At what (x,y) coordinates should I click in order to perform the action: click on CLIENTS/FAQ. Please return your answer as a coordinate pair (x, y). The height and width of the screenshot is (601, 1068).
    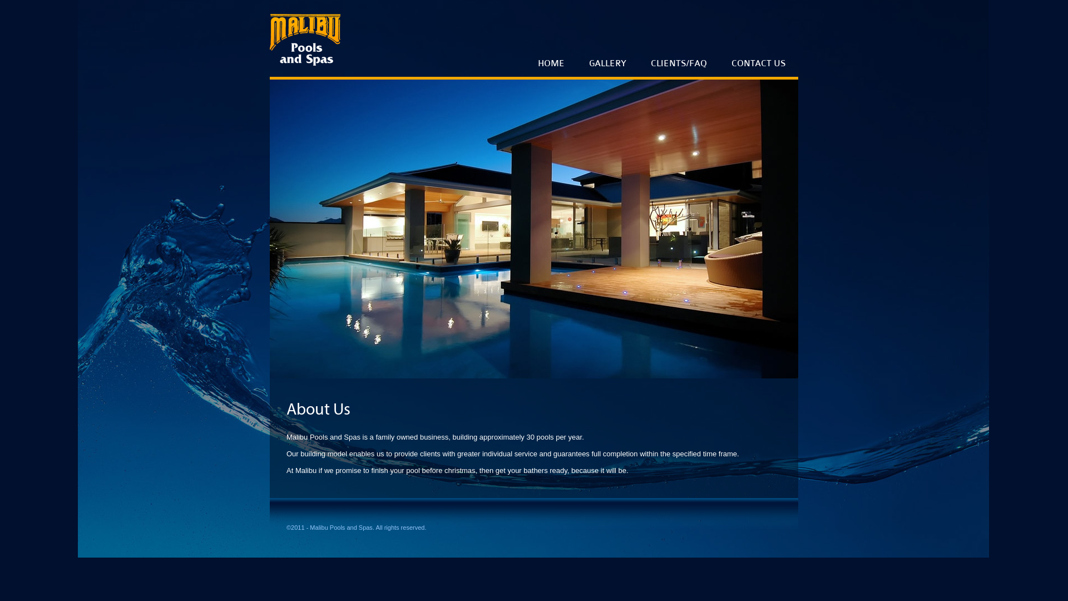
    Looking at the image, I should click on (679, 38).